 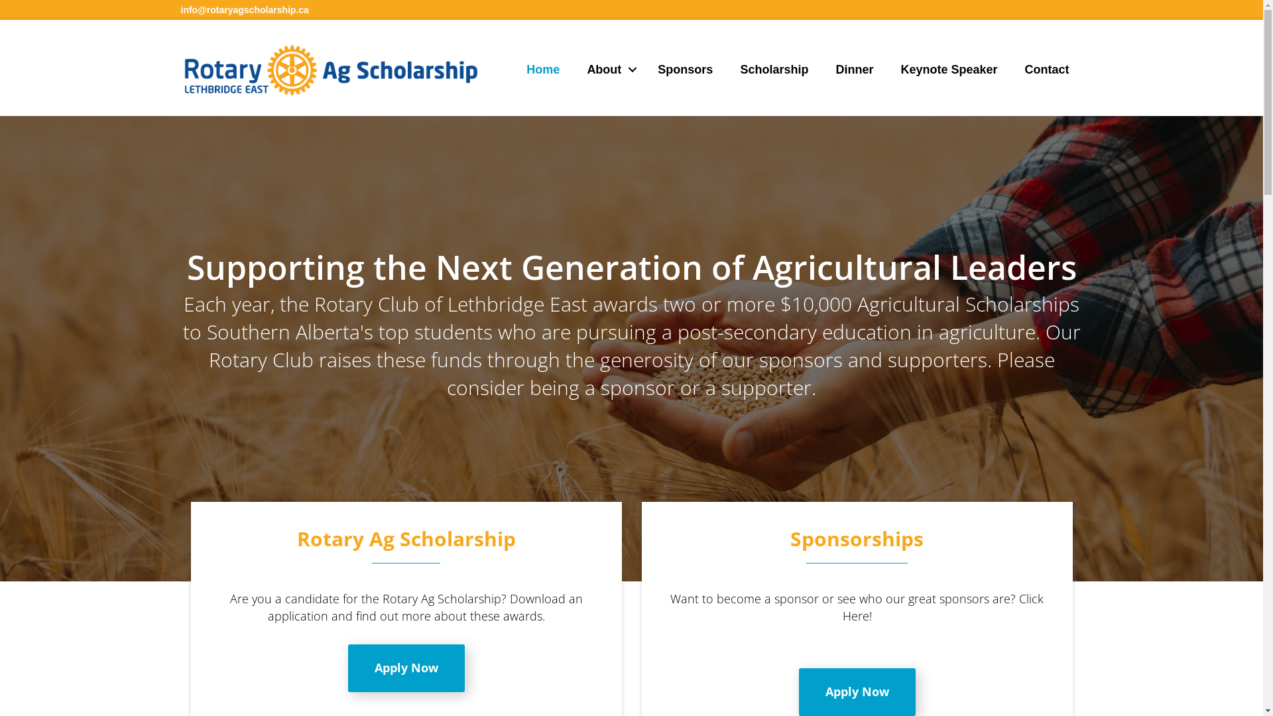 I want to click on Home, so click(x=543, y=70).